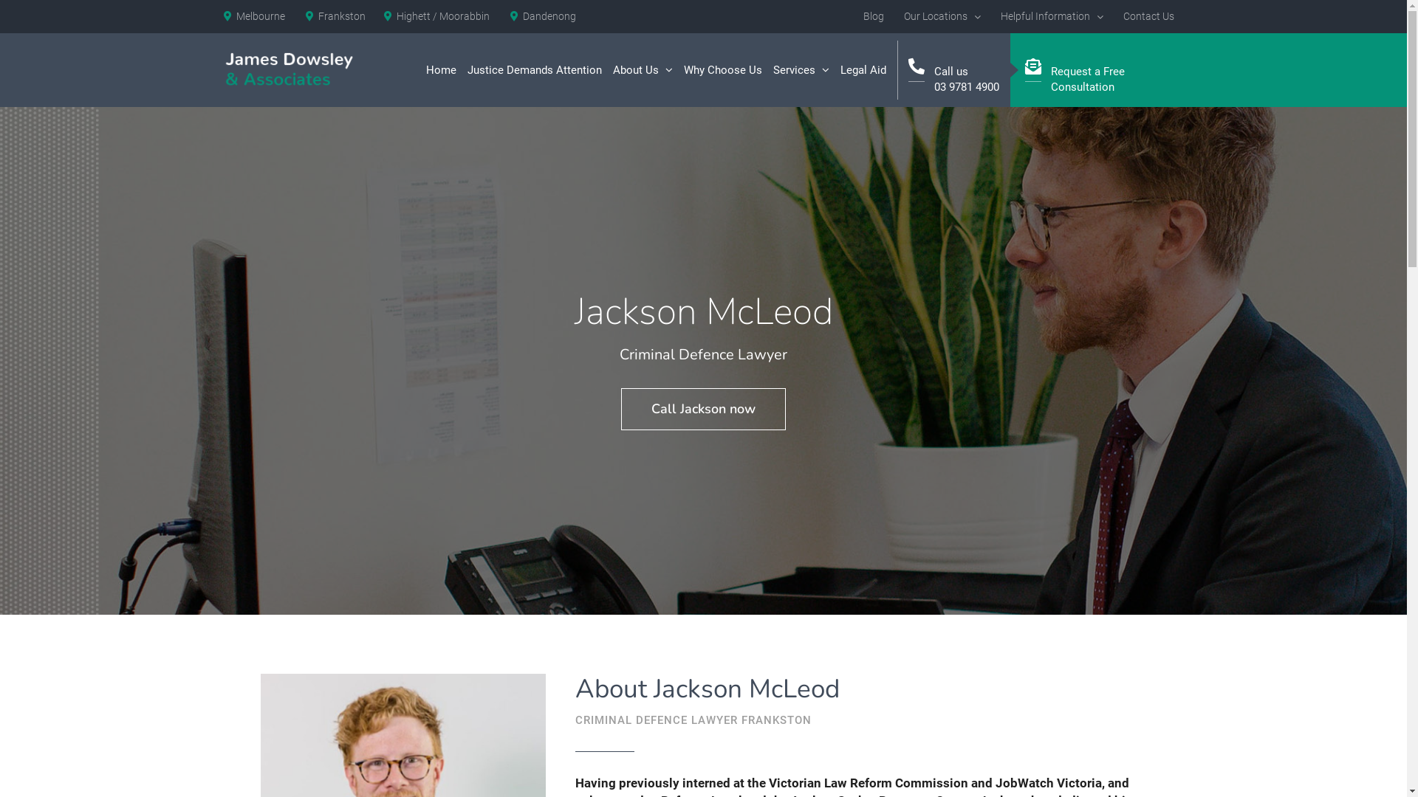 Image resolution: width=1418 pixels, height=797 pixels. What do you see at coordinates (703, 409) in the screenshot?
I see `Call Jackson now` at bounding box center [703, 409].